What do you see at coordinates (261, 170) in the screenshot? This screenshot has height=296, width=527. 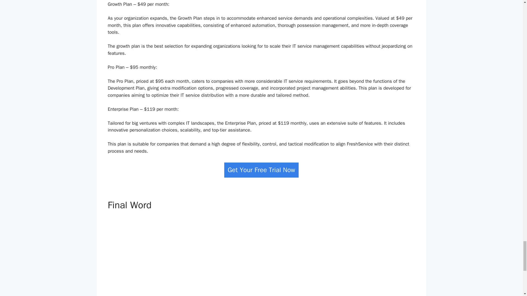 I see `Get Your Free Trial Now` at bounding box center [261, 170].